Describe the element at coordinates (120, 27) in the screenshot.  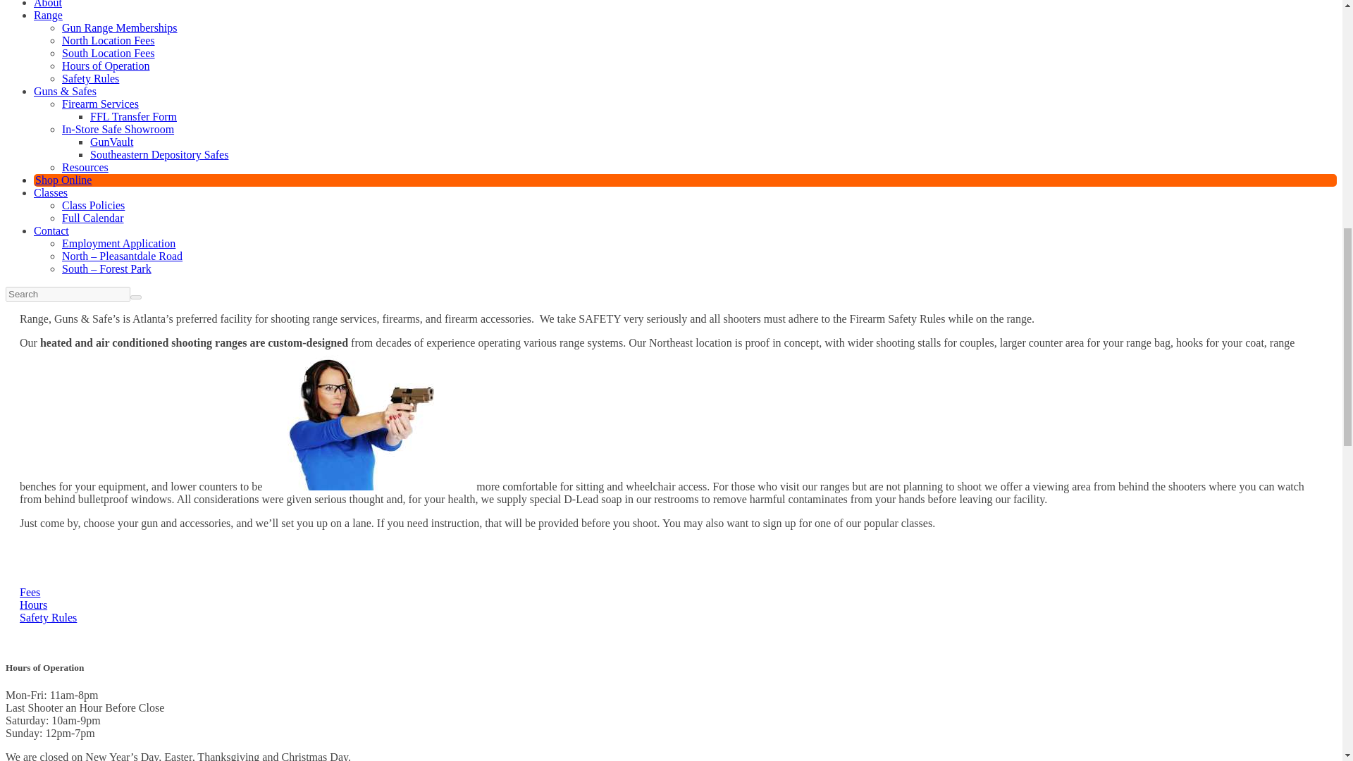
I see `Gun Range Memberships` at that location.